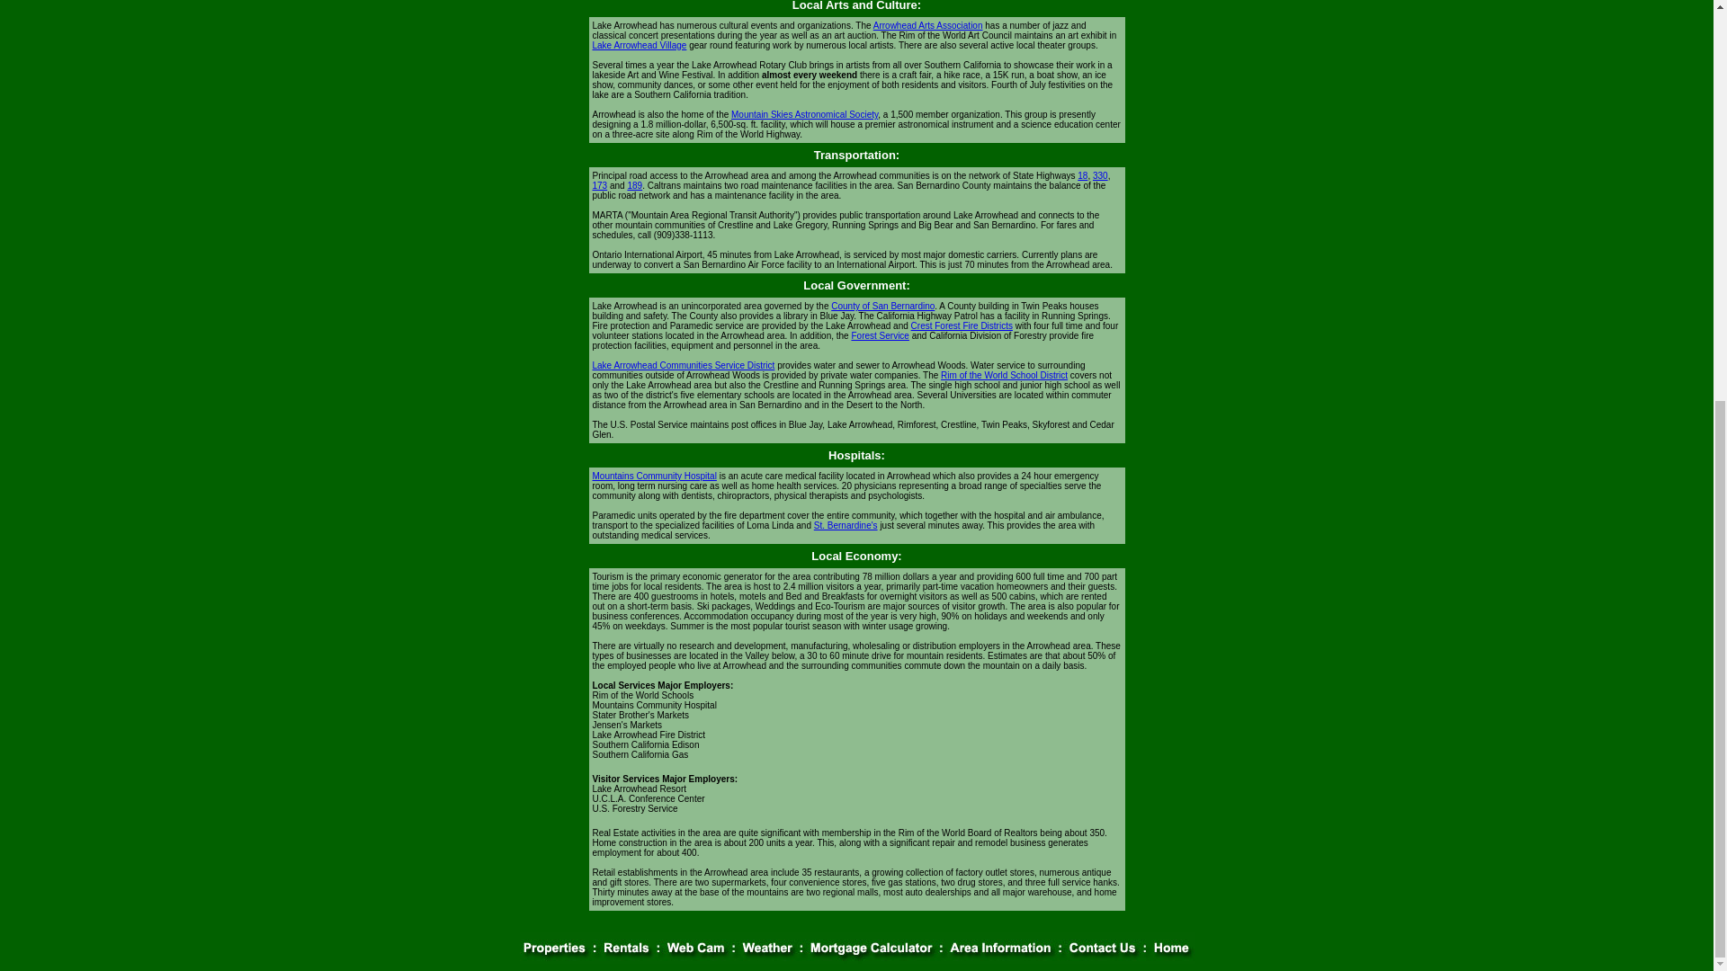 The width and height of the screenshot is (1727, 971). What do you see at coordinates (1101, 175) in the screenshot?
I see `330` at bounding box center [1101, 175].